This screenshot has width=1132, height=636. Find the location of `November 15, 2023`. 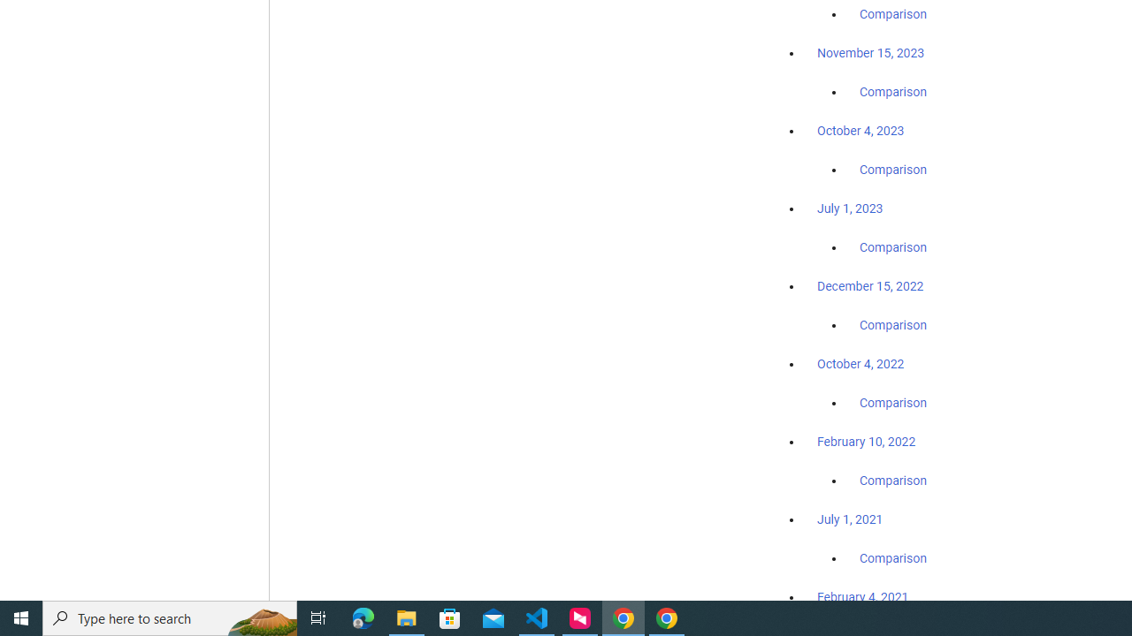

November 15, 2023 is located at coordinates (870, 53).